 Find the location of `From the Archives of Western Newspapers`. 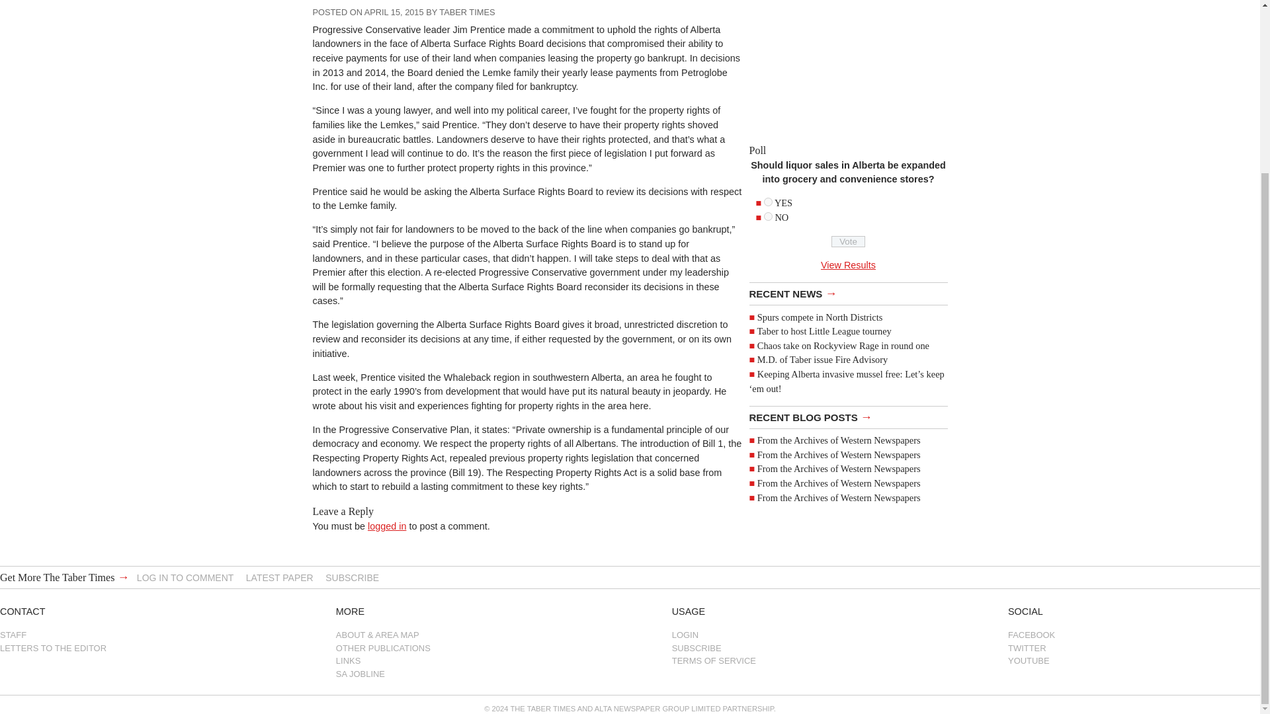

From the Archives of Western Newspapers is located at coordinates (839, 455).